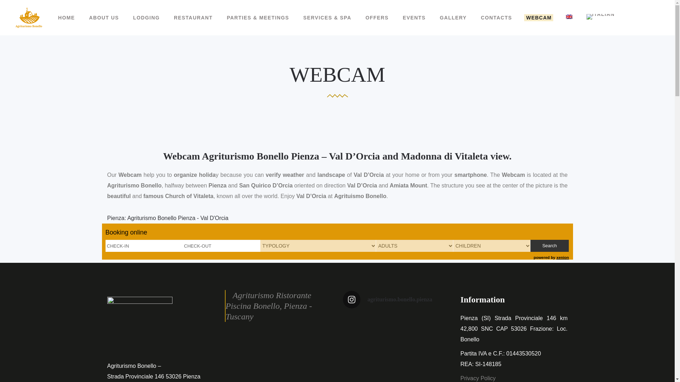 The image size is (680, 382). Describe the element at coordinates (104, 18) in the screenshot. I see `ABOUT US` at that location.